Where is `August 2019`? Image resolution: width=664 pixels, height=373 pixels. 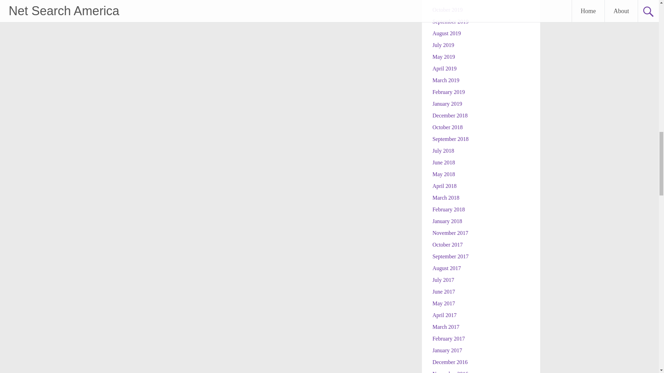
August 2019 is located at coordinates (446, 33).